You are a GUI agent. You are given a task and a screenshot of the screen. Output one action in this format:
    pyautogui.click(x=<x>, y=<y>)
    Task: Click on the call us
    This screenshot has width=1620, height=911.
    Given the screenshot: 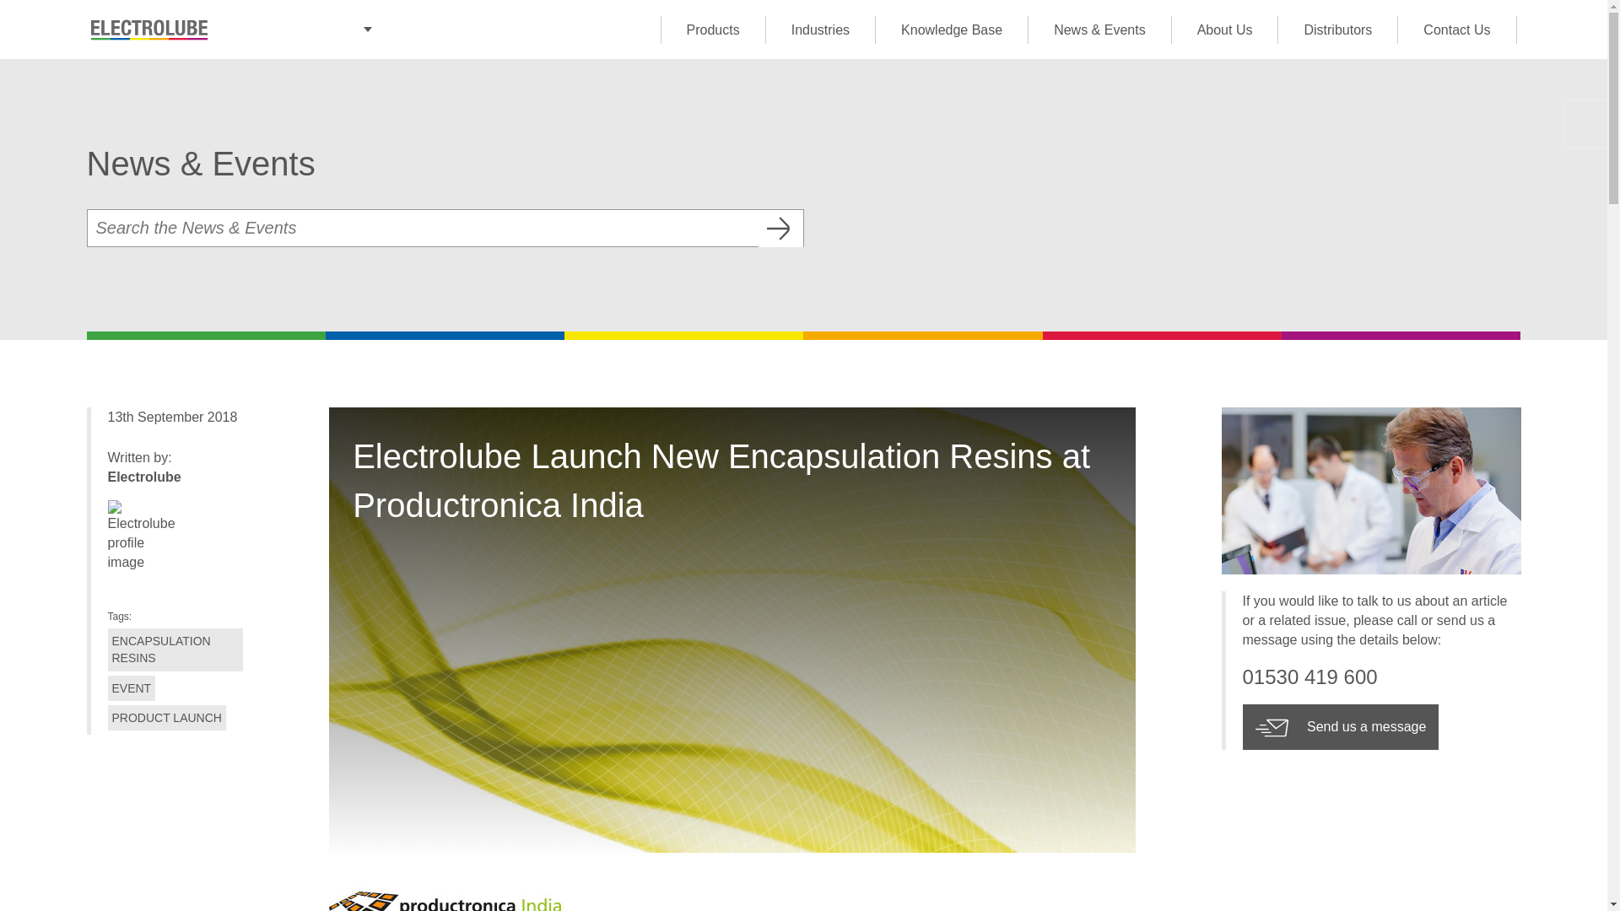 What is the action you would take?
    pyautogui.click(x=1381, y=677)
    